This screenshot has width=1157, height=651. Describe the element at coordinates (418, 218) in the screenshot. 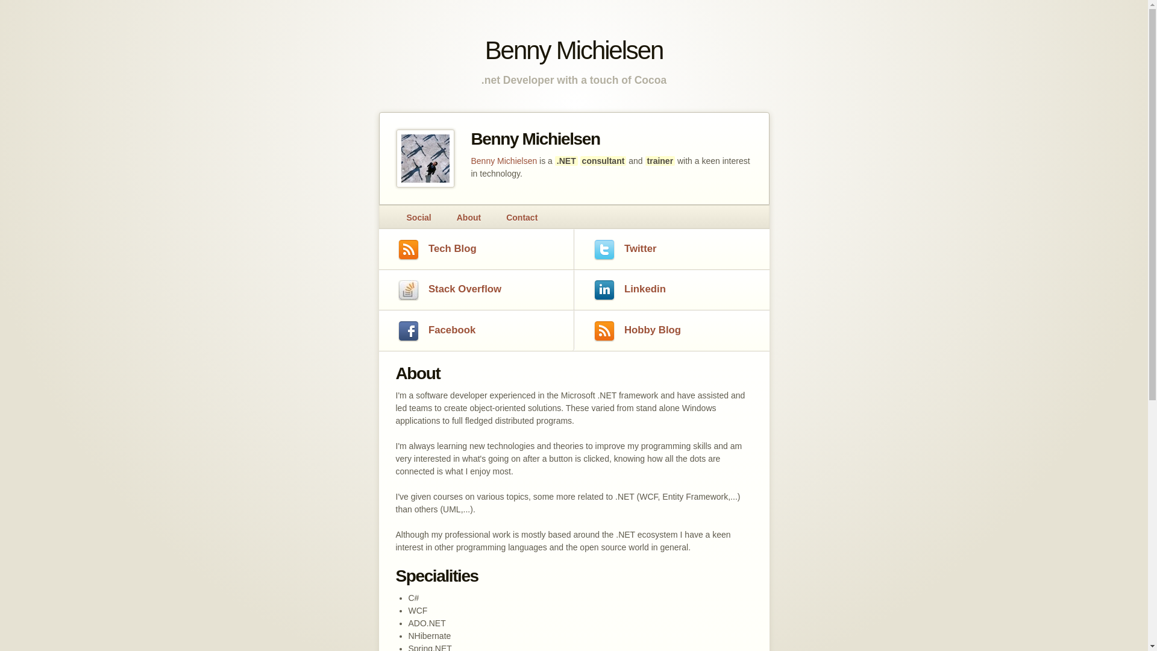

I see `Social` at that location.